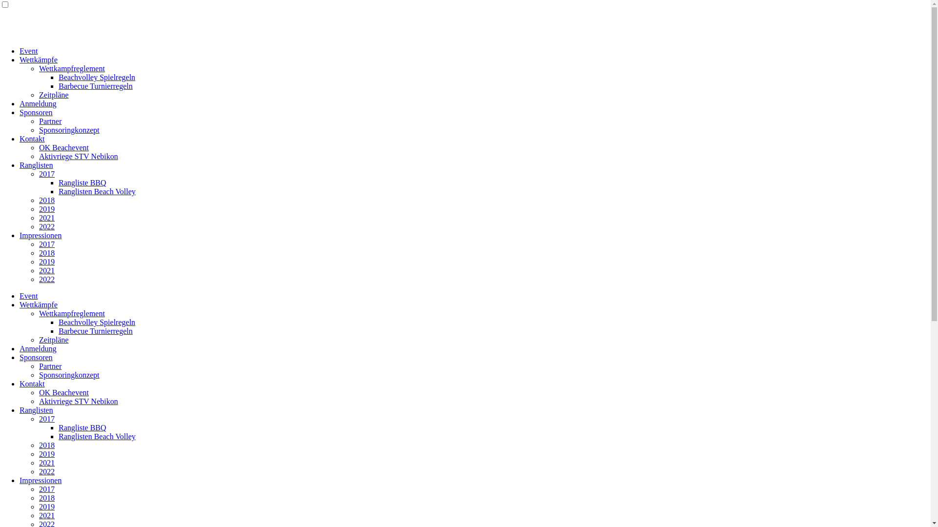 The width and height of the screenshot is (938, 527). What do you see at coordinates (47, 270) in the screenshot?
I see `2021` at bounding box center [47, 270].